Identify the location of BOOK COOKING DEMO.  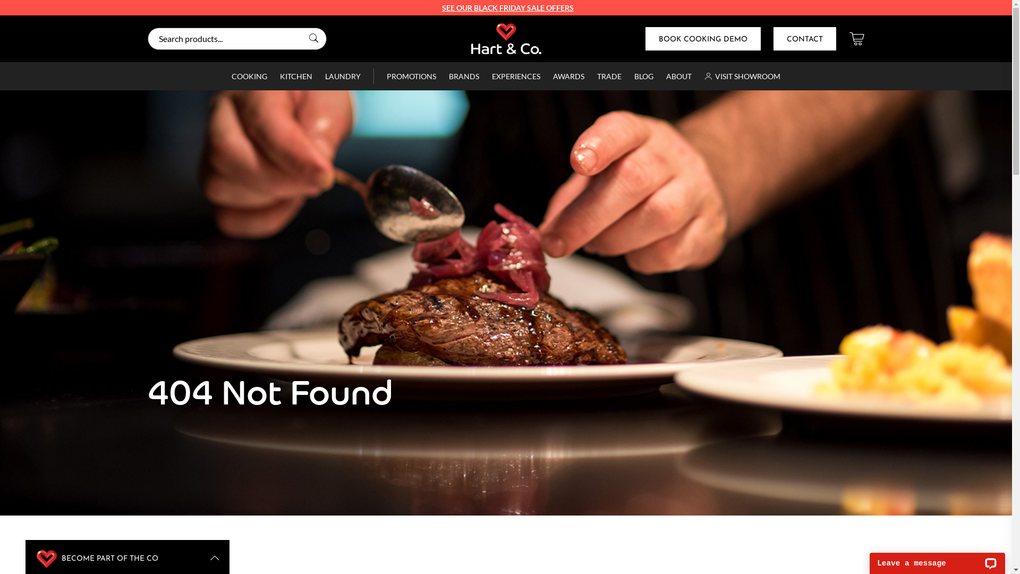
(702, 39).